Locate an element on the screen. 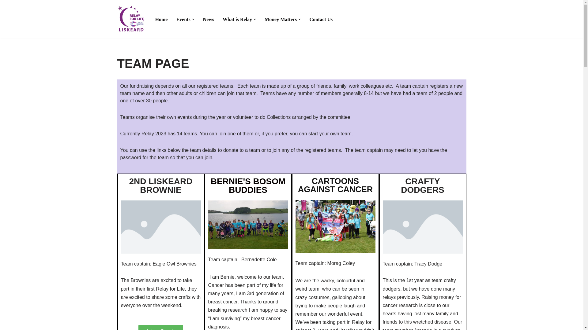  Events is located at coordinates (183, 19).